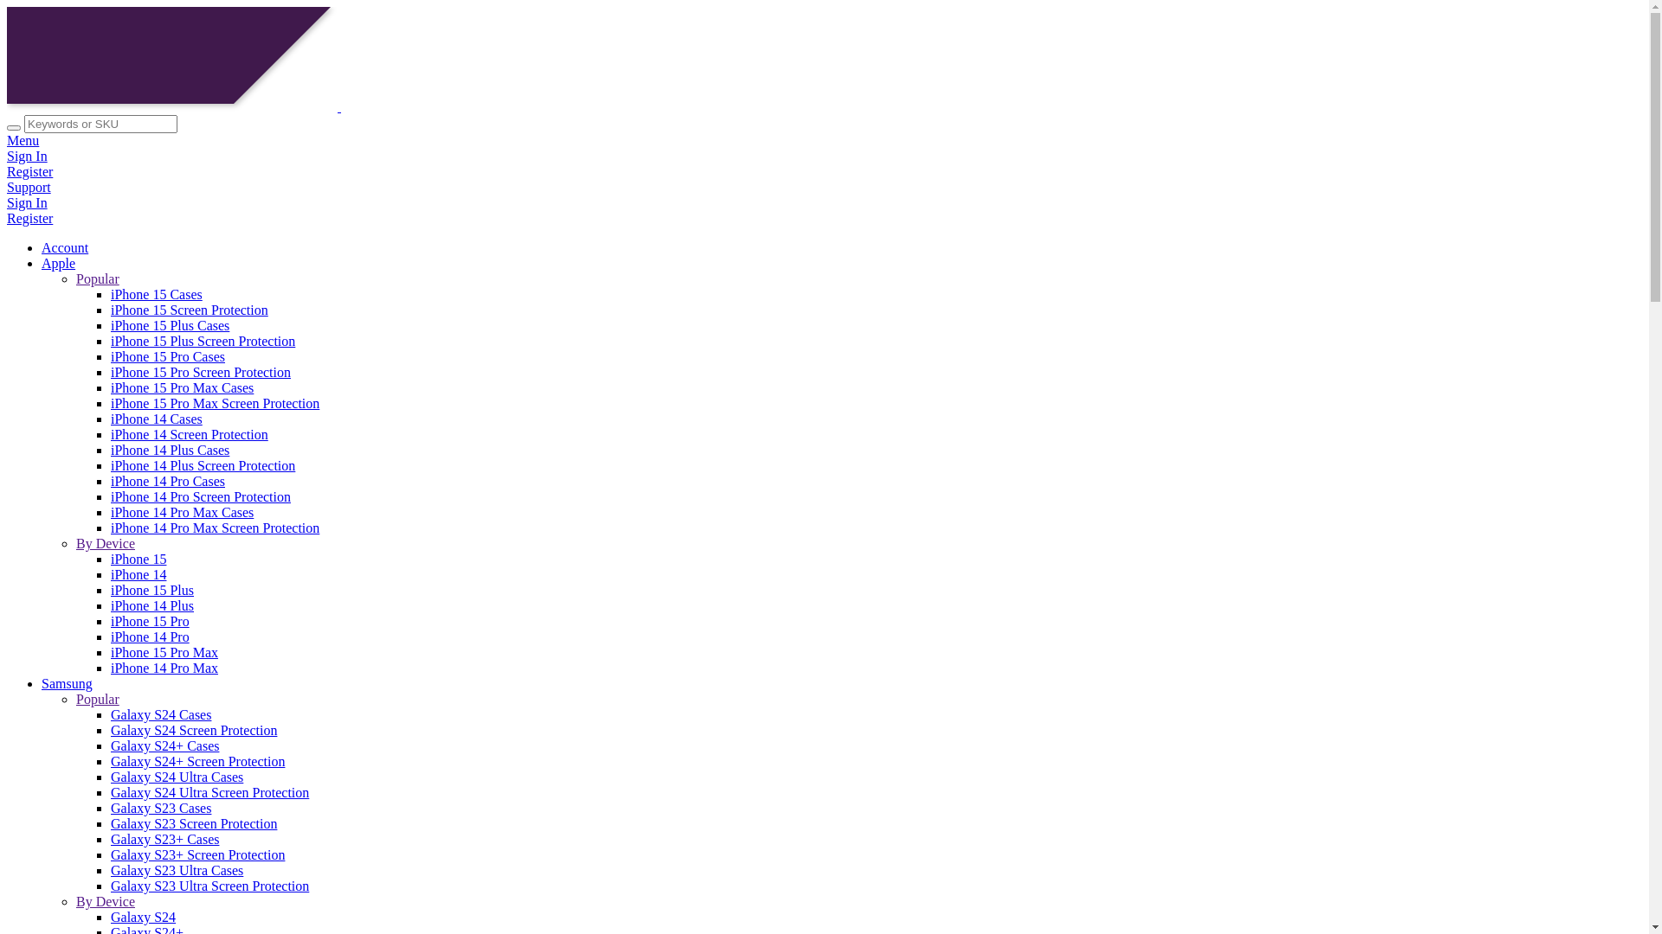 Image resolution: width=1662 pixels, height=934 pixels. What do you see at coordinates (106, 901) in the screenshot?
I see `By Device` at bounding box center [106, 901].